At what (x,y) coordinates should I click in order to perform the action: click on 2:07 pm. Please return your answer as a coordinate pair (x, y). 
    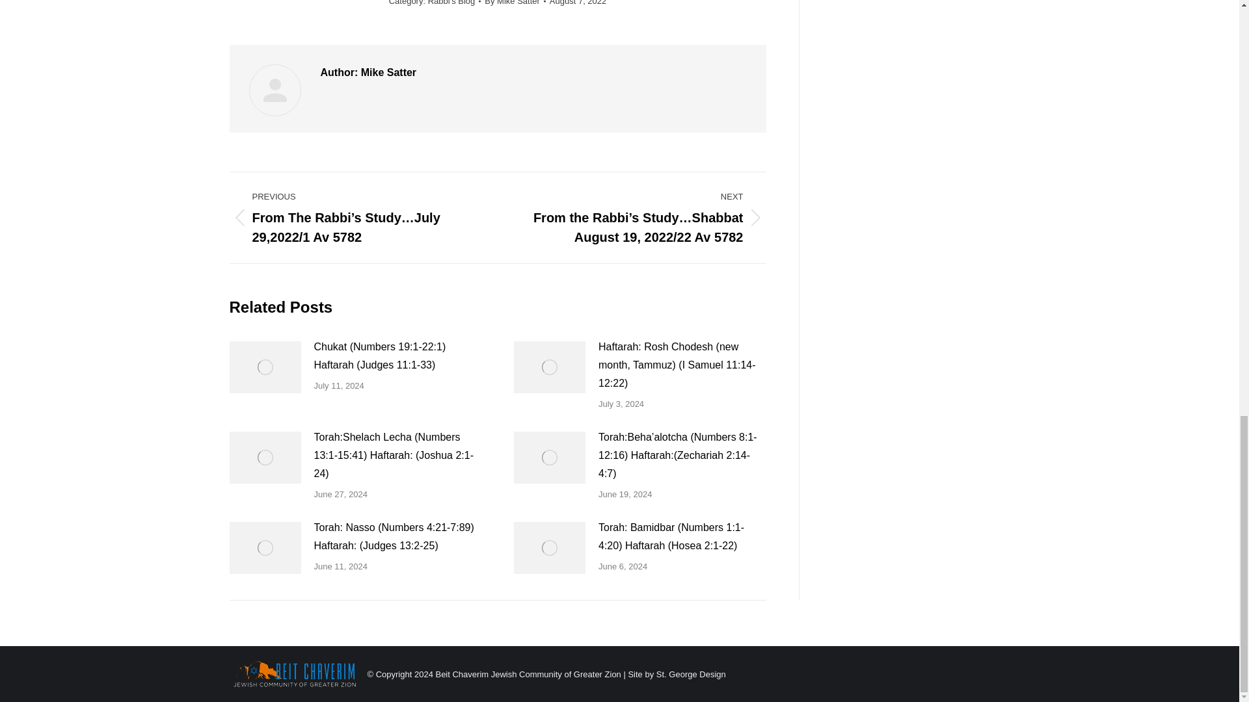
    Looking at the image, I should click on (578, 5).